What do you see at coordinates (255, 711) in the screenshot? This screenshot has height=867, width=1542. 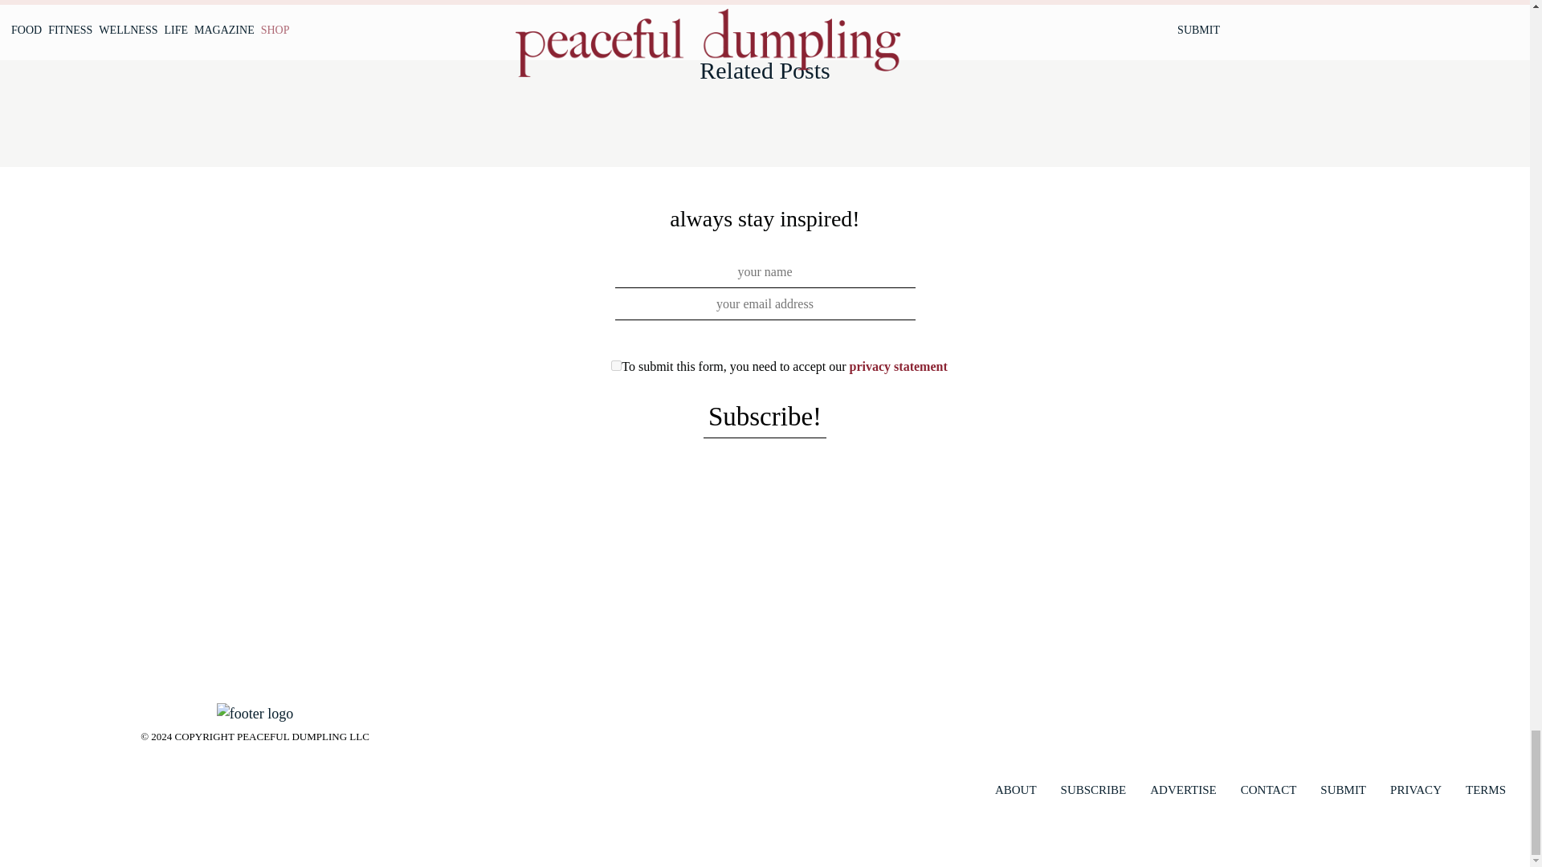 I see `Peaceful Dumpling` at bounding box center [255, 711].